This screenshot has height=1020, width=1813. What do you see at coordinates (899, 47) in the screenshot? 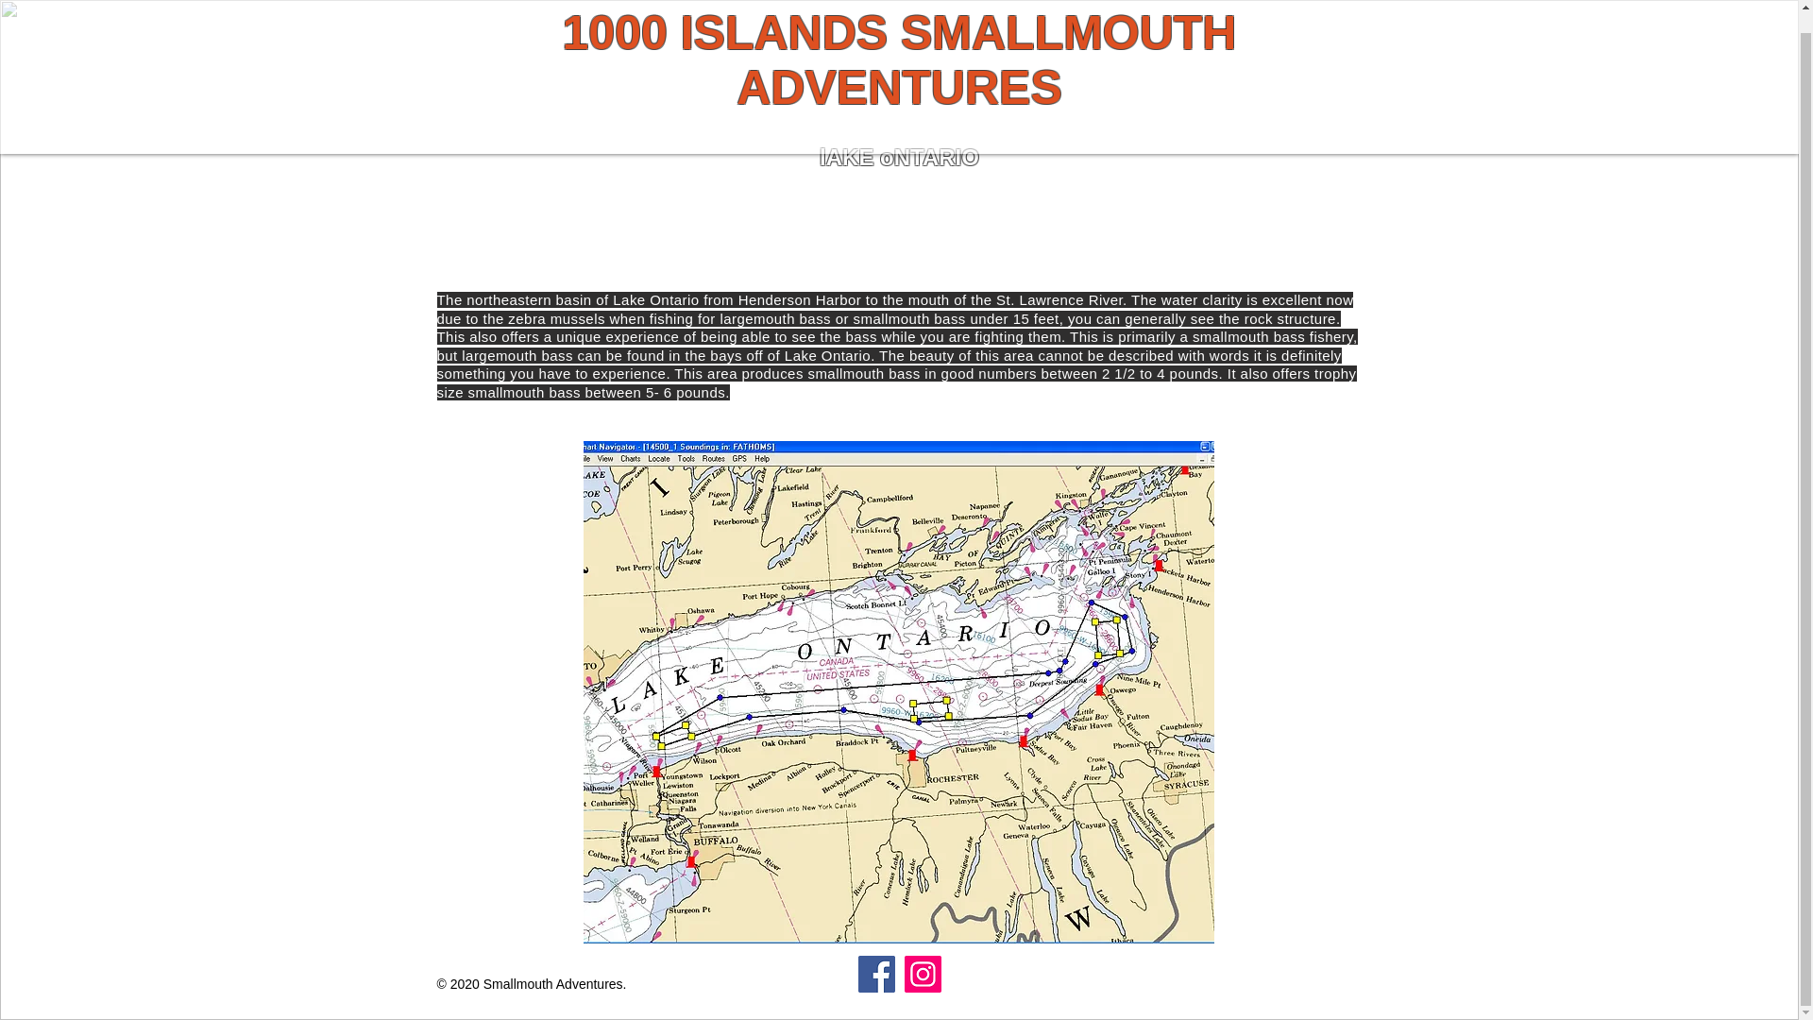
I see `1000 ISLANDS SMALLMOUTH ADVENTURES` at bounding box center [899, 47].